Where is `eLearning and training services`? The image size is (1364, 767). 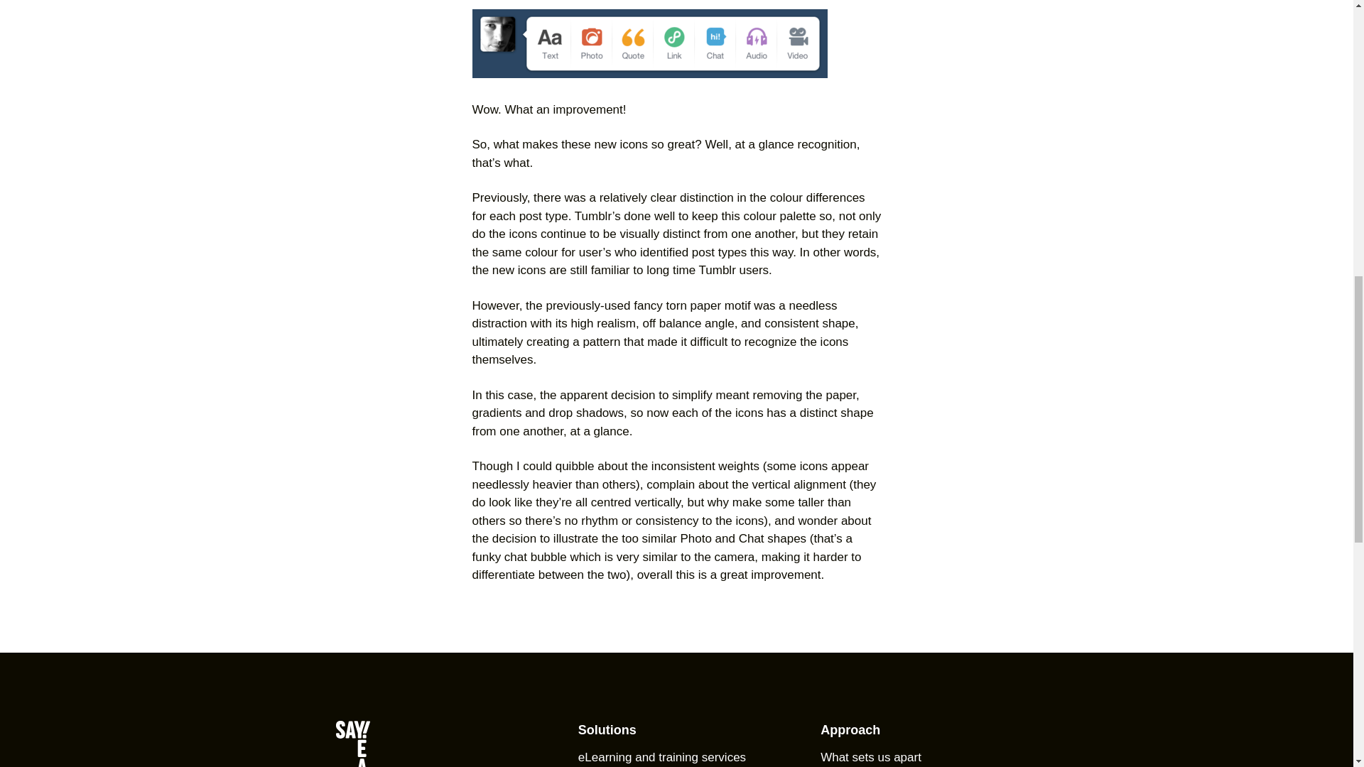 eLearning and training services is located at coordinates (662, 756).